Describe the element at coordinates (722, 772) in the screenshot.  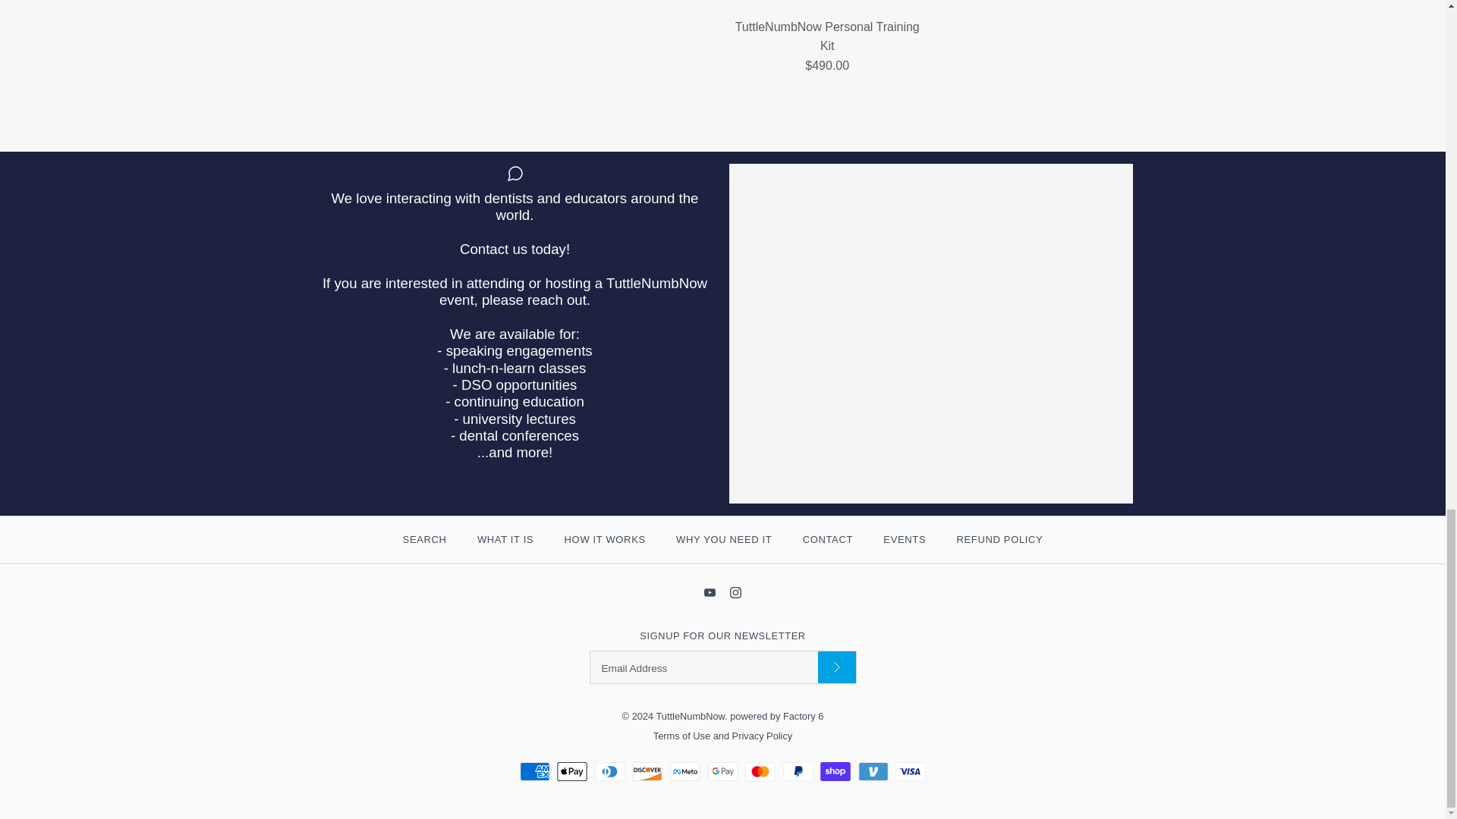
I see `Google Pay` at that location.